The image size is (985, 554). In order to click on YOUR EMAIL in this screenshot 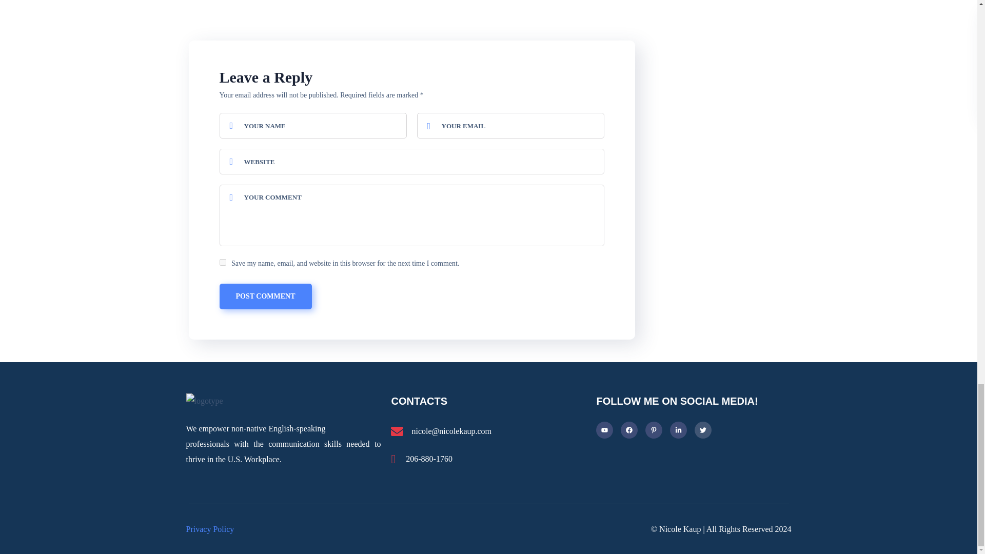, I will do `click(510, 126)`.